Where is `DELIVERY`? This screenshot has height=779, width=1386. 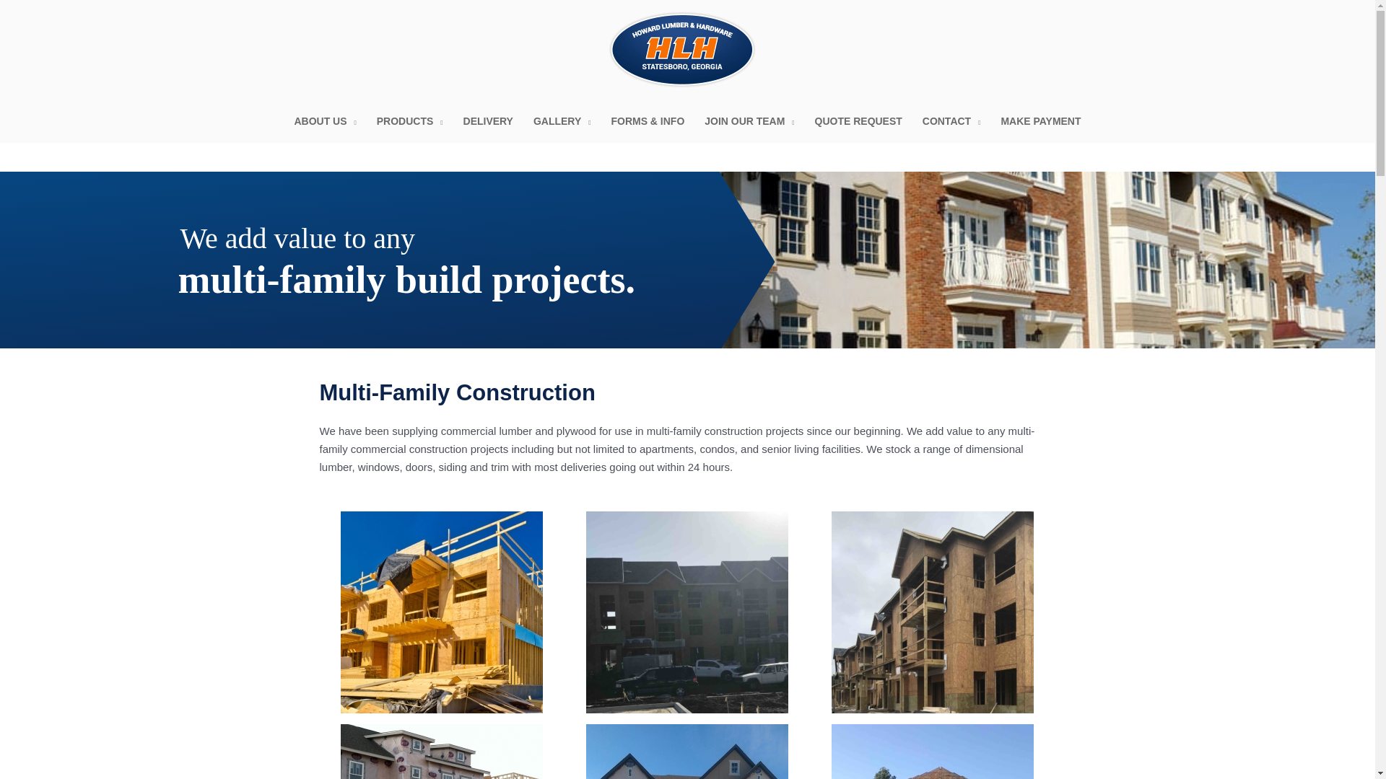
DELIVERY is located at coordinates (488, 121).